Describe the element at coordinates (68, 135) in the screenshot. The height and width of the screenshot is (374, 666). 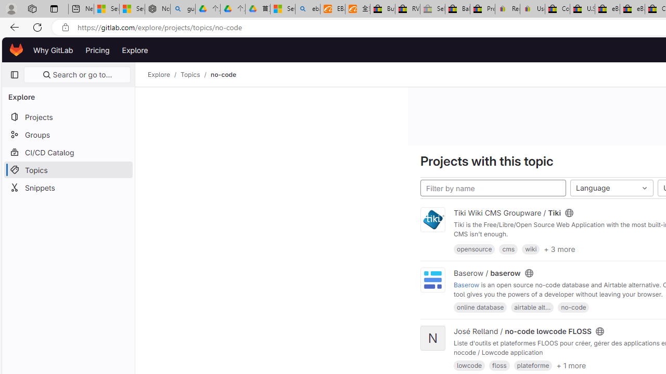
I see `Groups` at that location.